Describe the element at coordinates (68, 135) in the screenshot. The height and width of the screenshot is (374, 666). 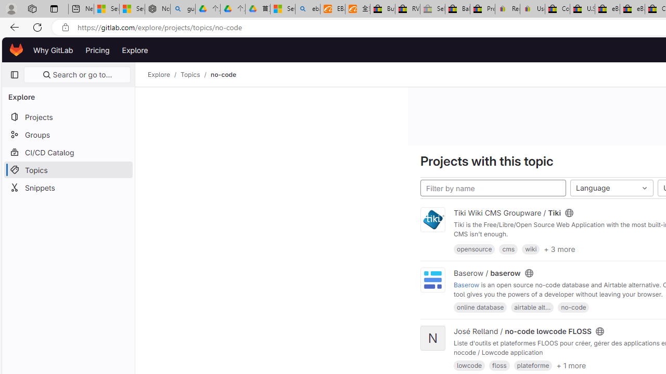
I see `Groups` at that location.